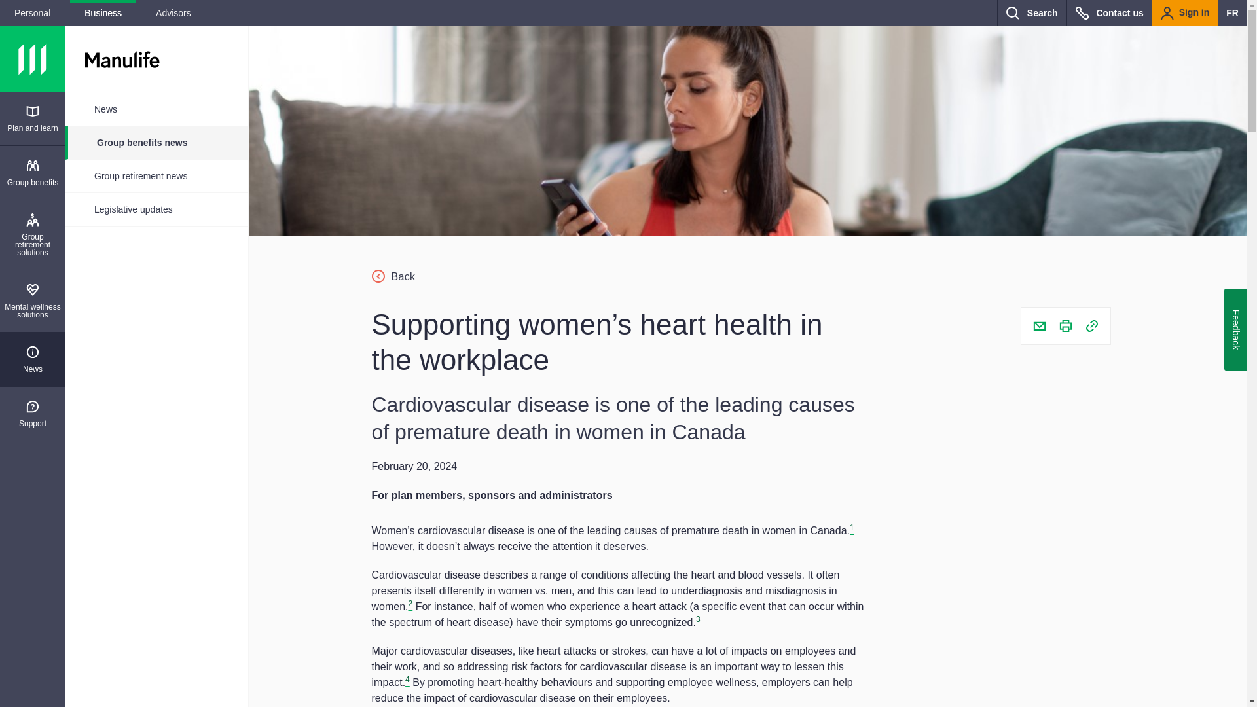 The width and height of the screenshot is (1257, 707). Describe the element at coordinates (1031, 13) in the screenshot. I see `Search` at that location.